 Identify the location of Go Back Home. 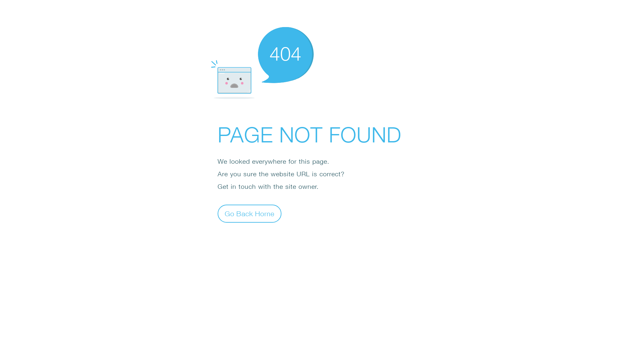
(250, 213).